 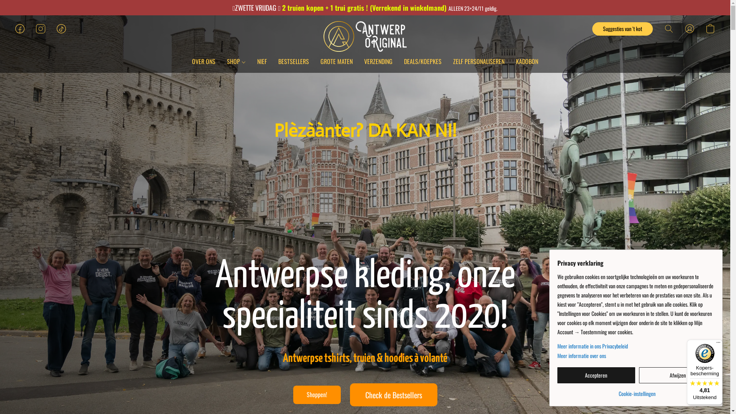 What do you see at coordinates (423, 61) in the screenshot?
I see `DEALS/KOEPKES` at bounding box center [423, 61].